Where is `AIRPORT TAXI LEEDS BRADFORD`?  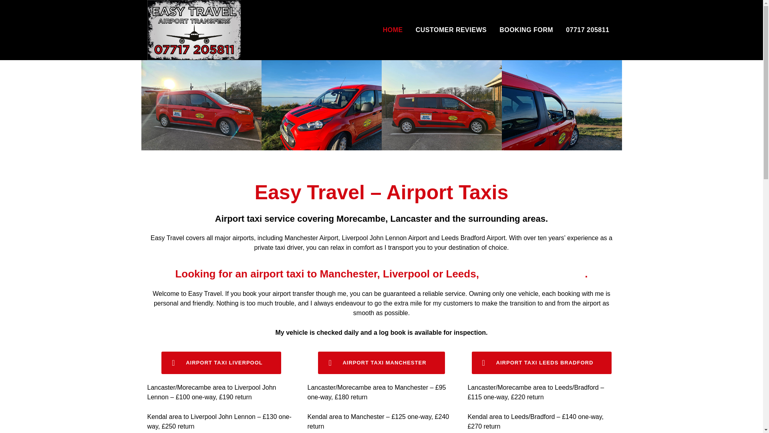
AIRPORT TAXI LEEDS BRADFORD is located at coordinates (542, 362).